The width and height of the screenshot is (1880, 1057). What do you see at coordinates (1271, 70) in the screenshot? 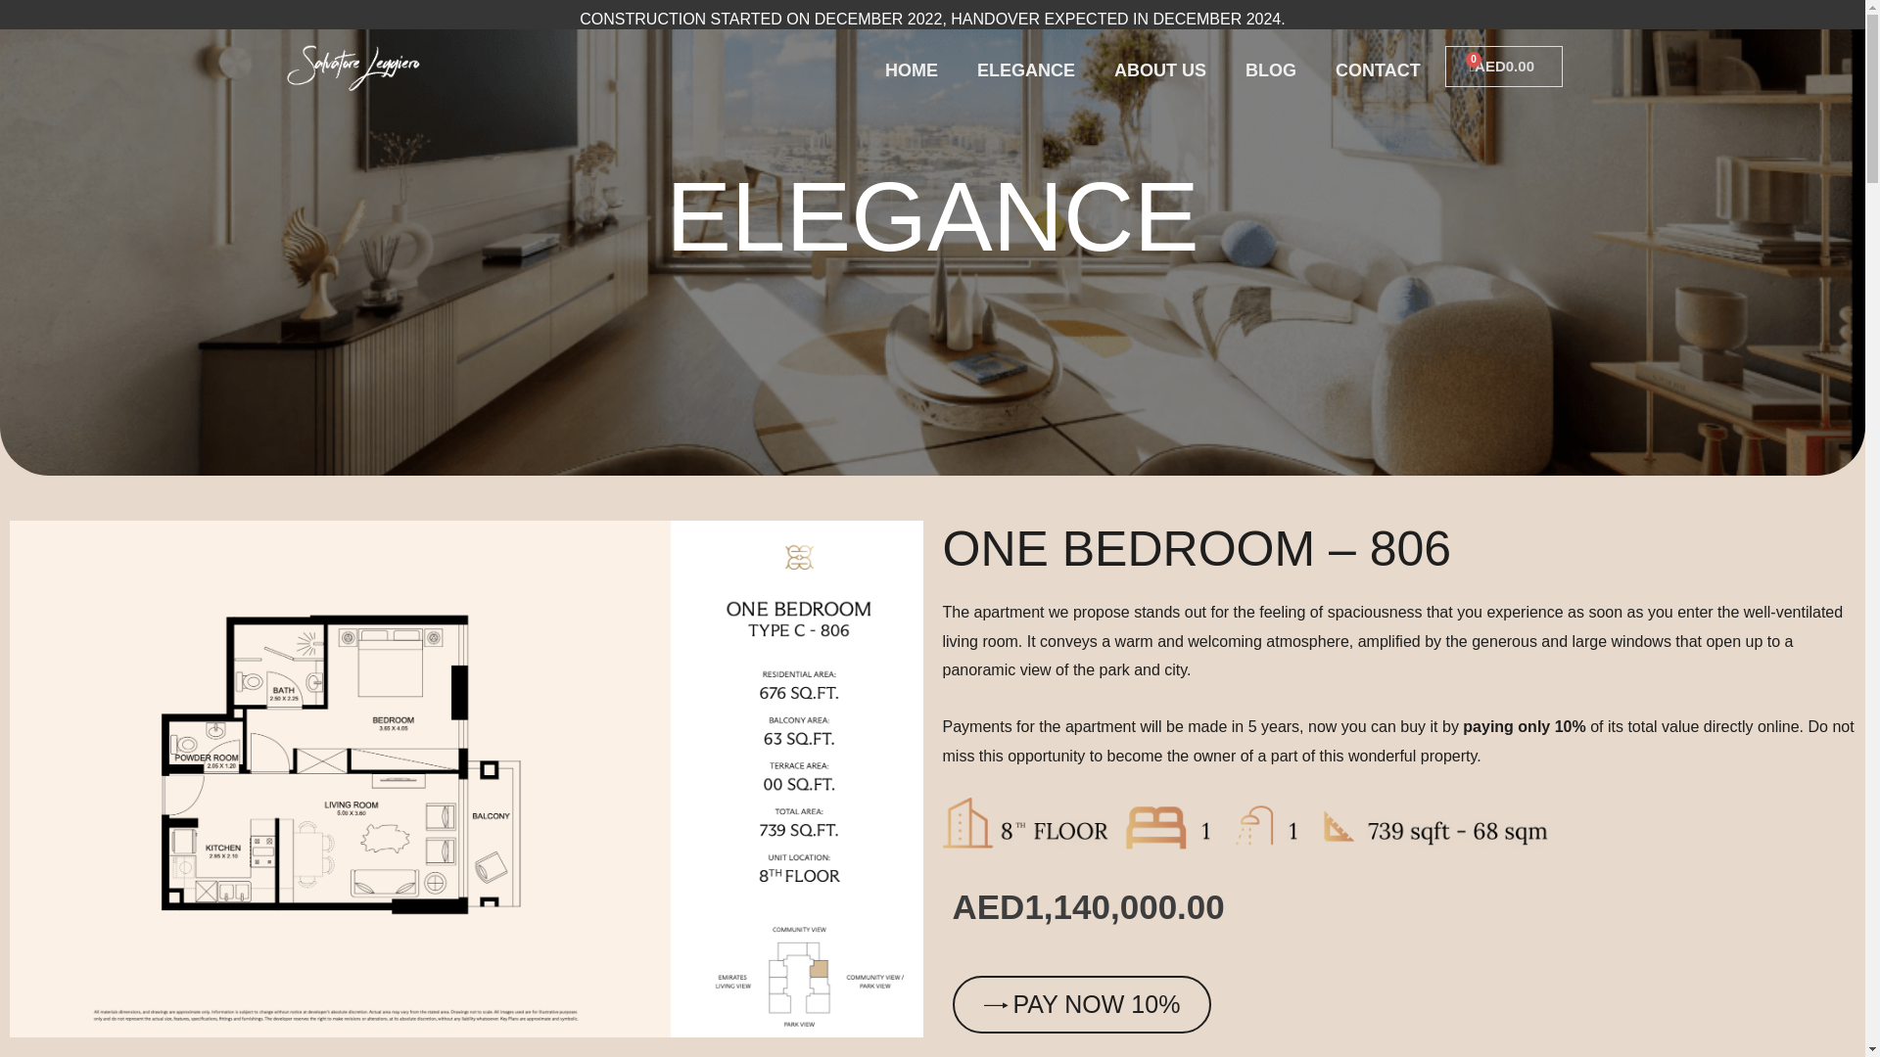
I see `ELEGANCE` at bounding box center [1271, 70].